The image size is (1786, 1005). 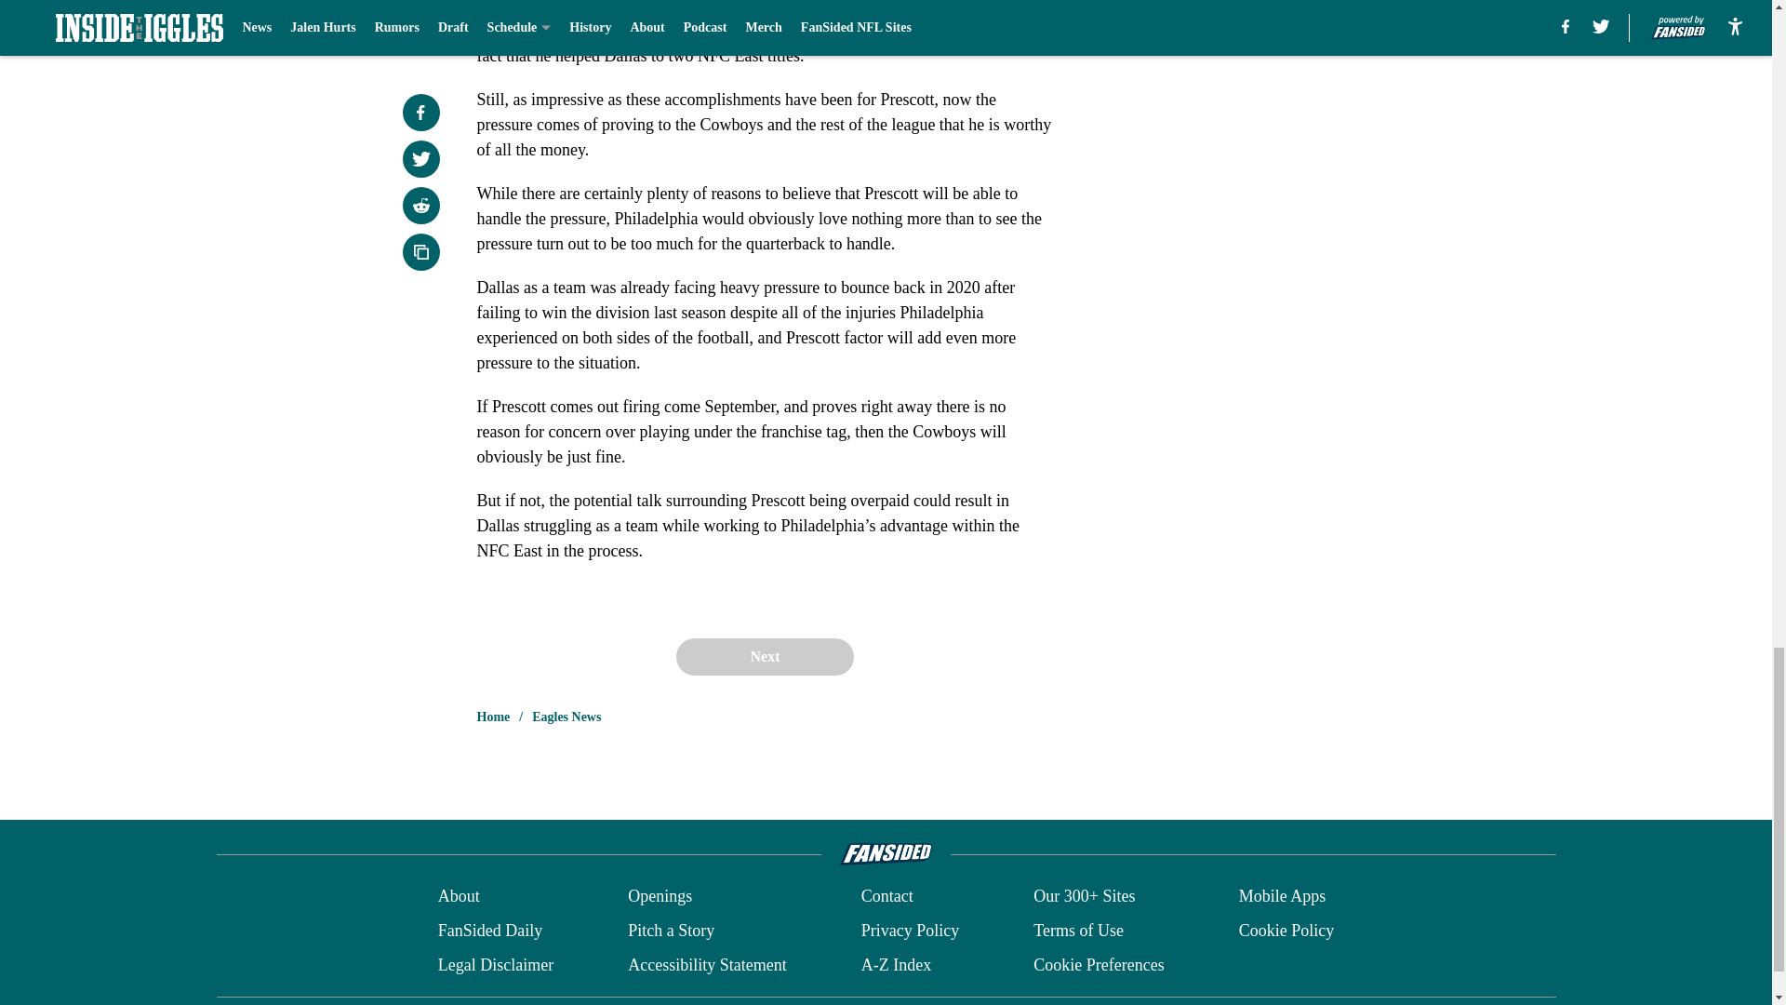 What do you see at coordinates (489, 931) in the screenshot?
I see `FanSided Daily` at bounding box center [489, 931].